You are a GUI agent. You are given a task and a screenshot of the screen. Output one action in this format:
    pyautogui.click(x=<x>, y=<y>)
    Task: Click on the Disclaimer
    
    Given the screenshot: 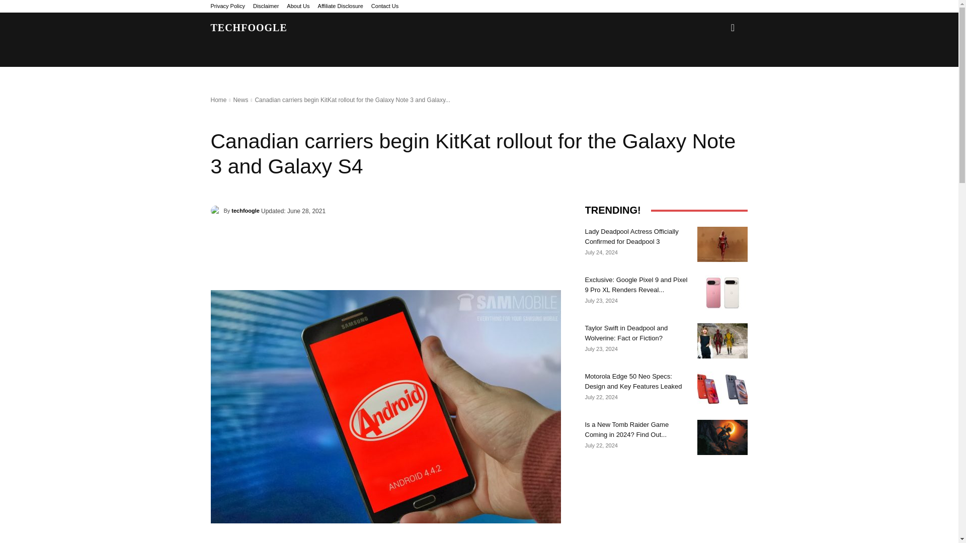 What is the action you would take?
    pyautogui.click(x=266, y=6)
    